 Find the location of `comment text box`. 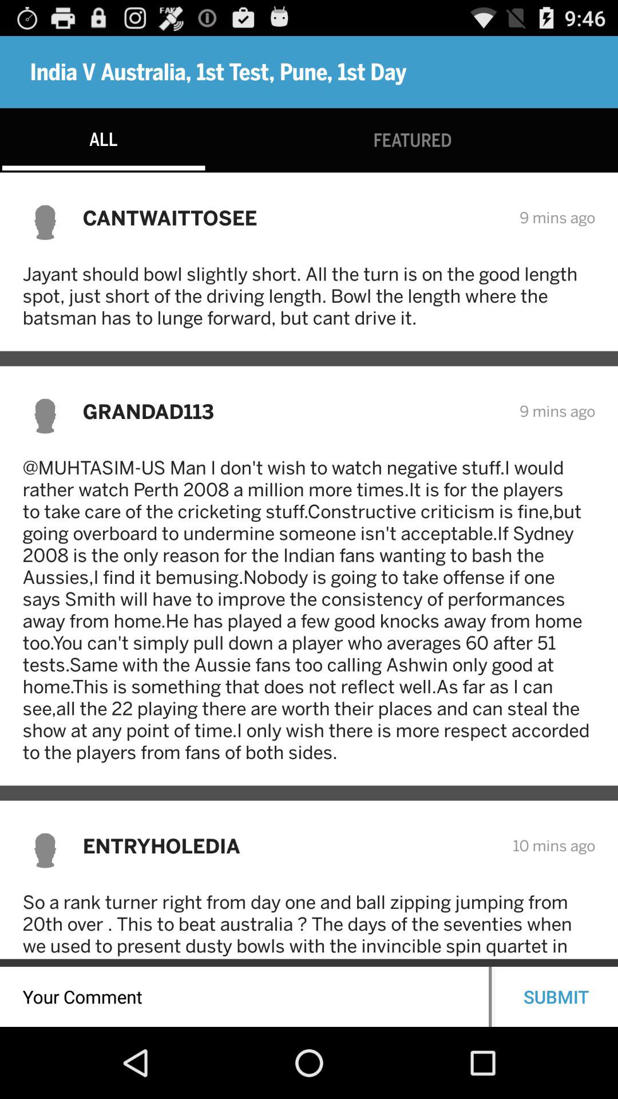

comment text box is located at coordinates (244, 997).